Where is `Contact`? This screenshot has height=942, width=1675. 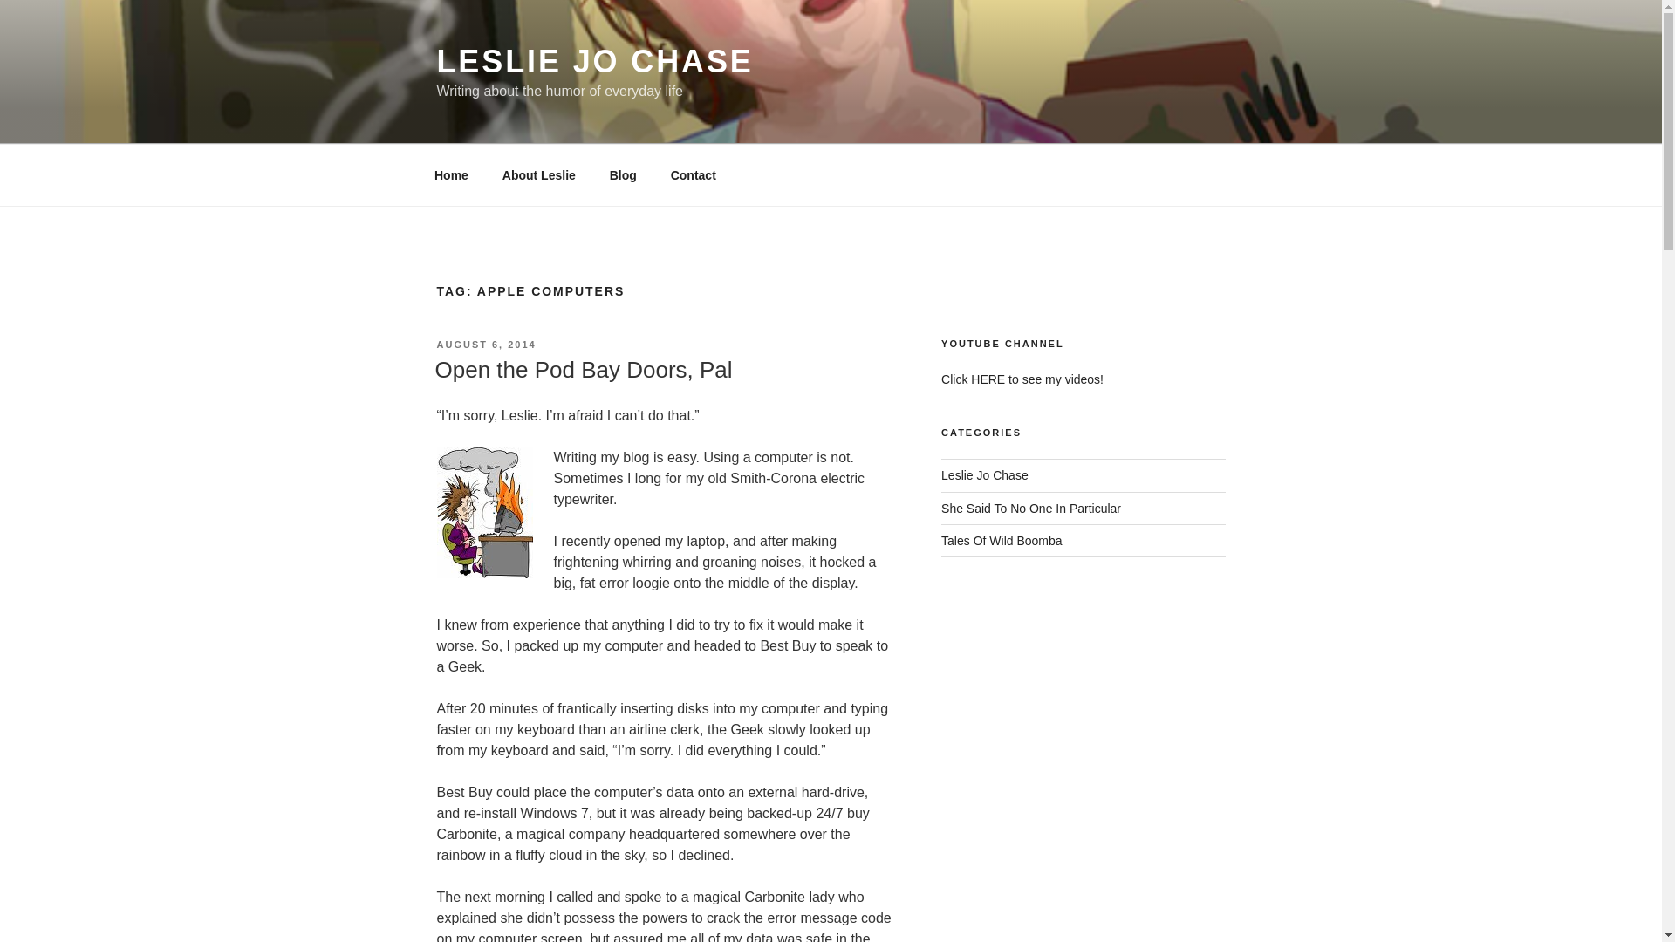
Contact is located at coordinates (693, 174).